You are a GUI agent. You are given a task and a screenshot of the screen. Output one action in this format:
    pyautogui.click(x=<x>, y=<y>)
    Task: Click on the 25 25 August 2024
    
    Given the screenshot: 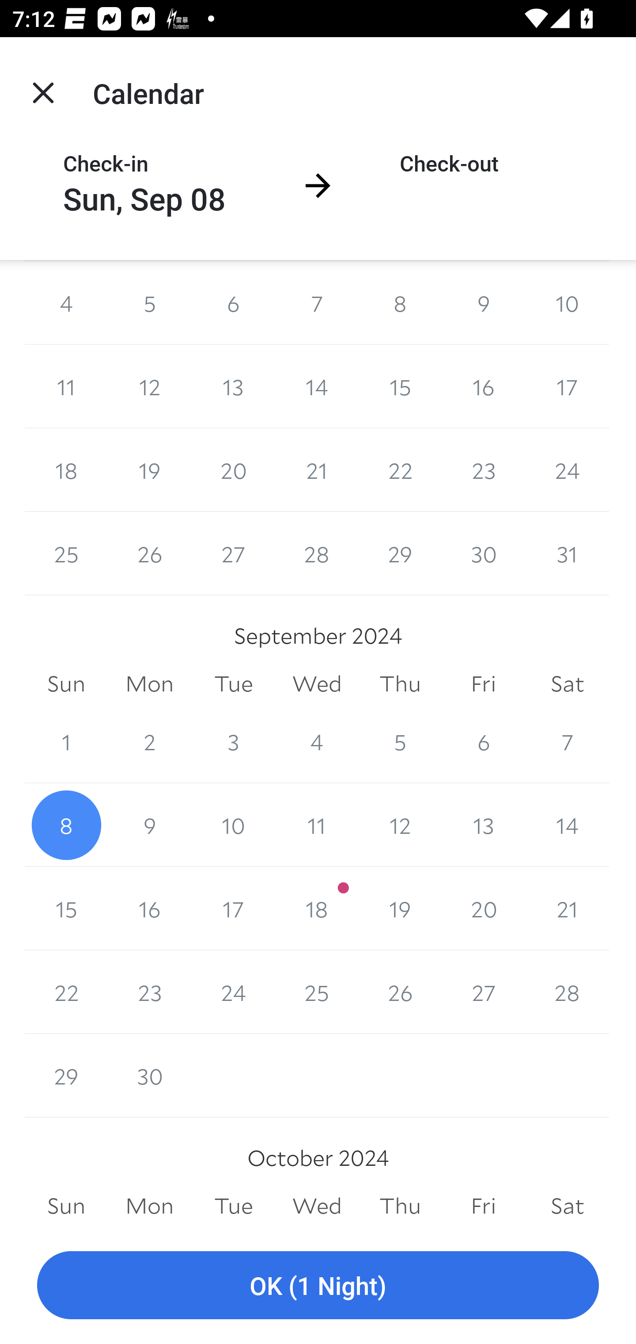 What is the action you would take?
    pyautogui.click(x=66, y=554)
    